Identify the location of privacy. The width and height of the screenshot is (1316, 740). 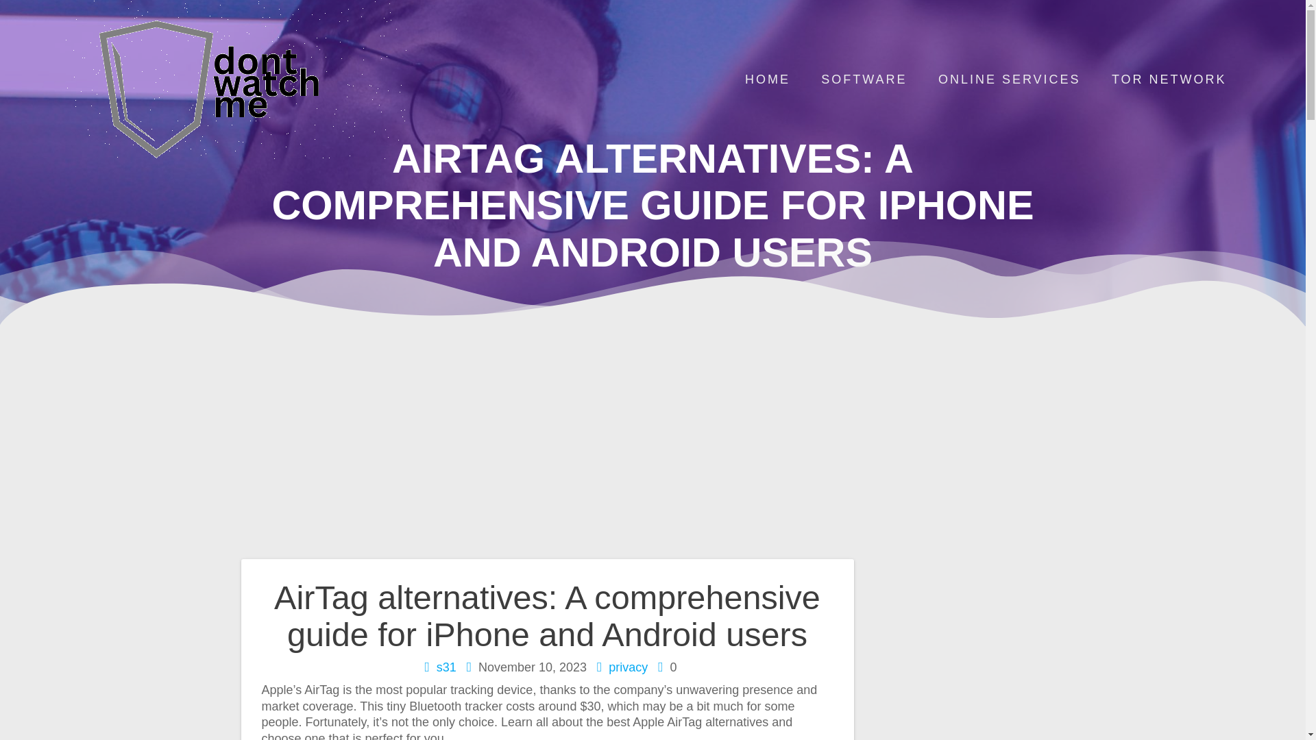
(628, 667).